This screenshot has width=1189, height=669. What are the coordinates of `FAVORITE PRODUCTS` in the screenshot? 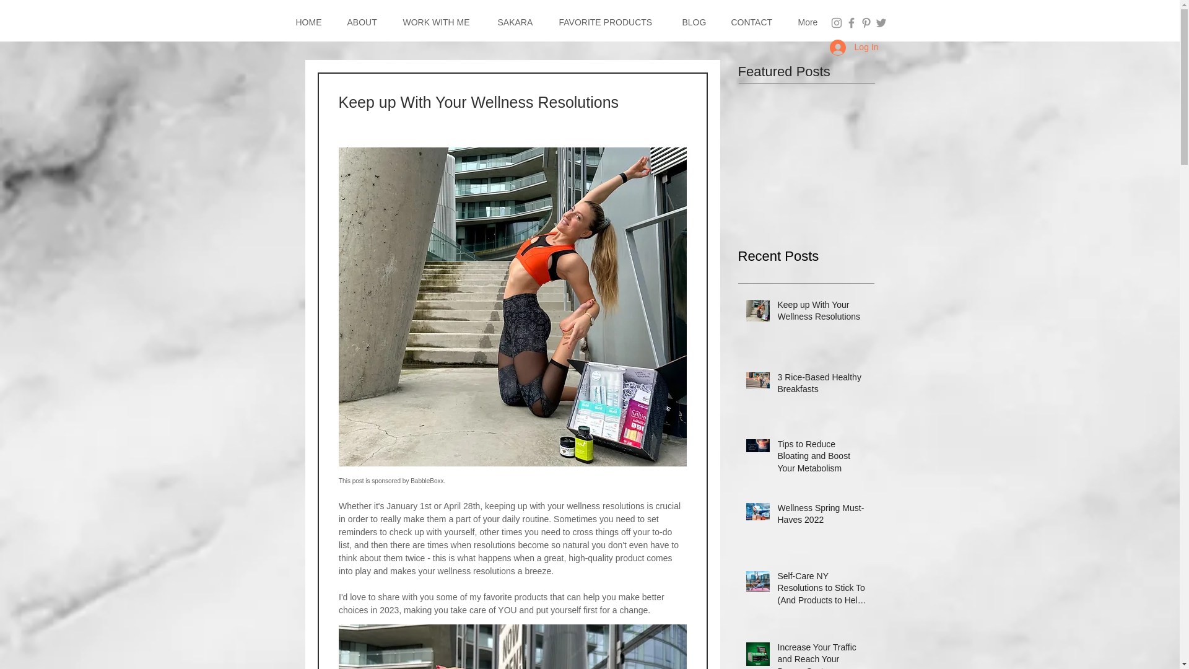 It's located at (611, 22).